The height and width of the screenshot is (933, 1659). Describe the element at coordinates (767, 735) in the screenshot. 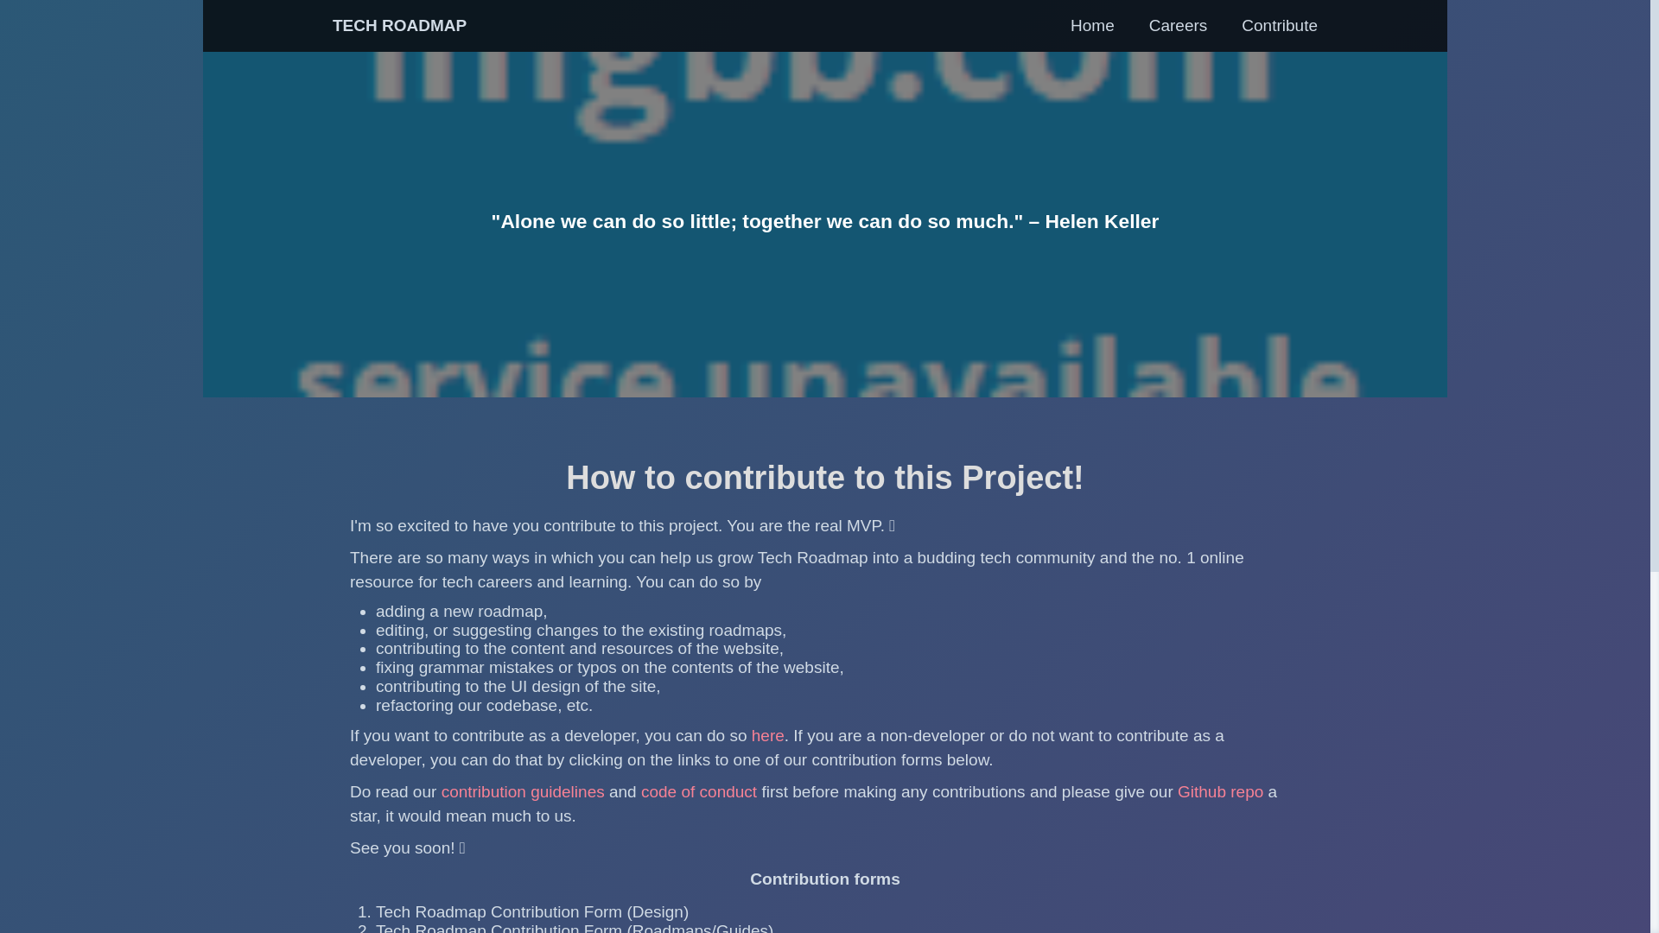

I see `here` at that location.